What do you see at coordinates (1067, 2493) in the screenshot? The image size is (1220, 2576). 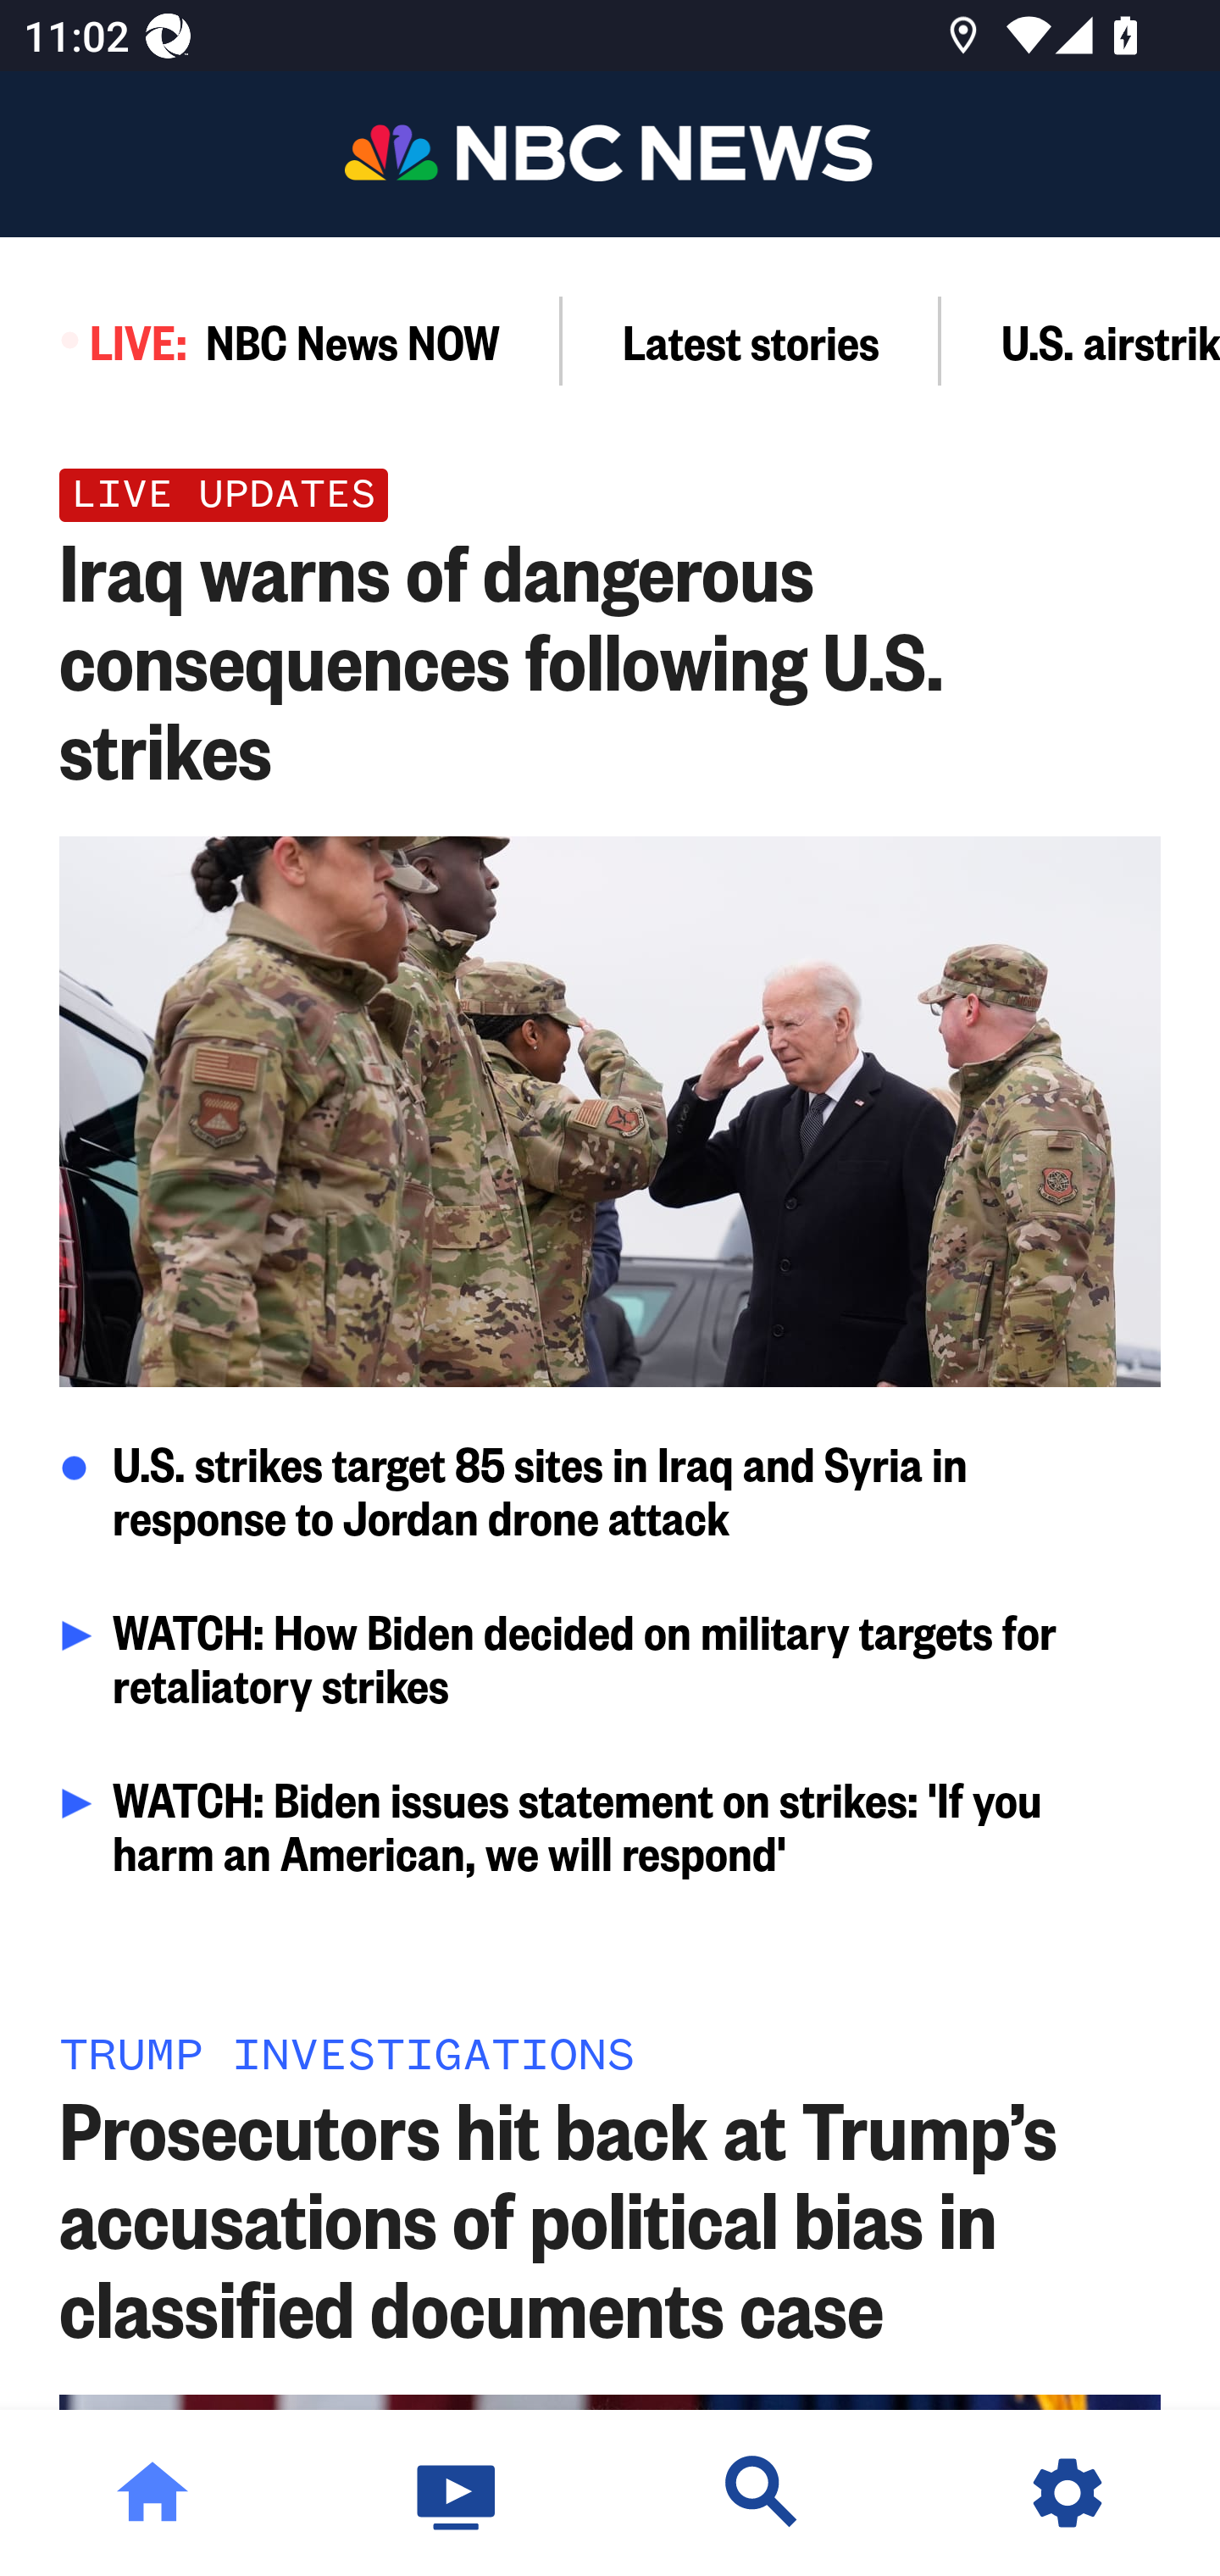 I see `Settings` at bounding box center [1067, 2493].